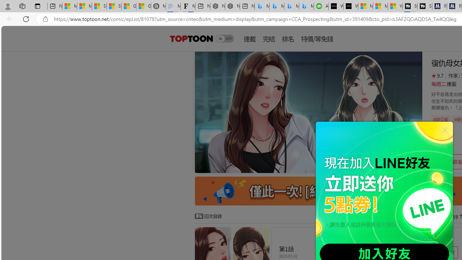 This screenshot has width=462, height=260. I want to click on Nordace - #1 Japanese Best-Seller - Siena Smart Backpack, so click(232, 6).